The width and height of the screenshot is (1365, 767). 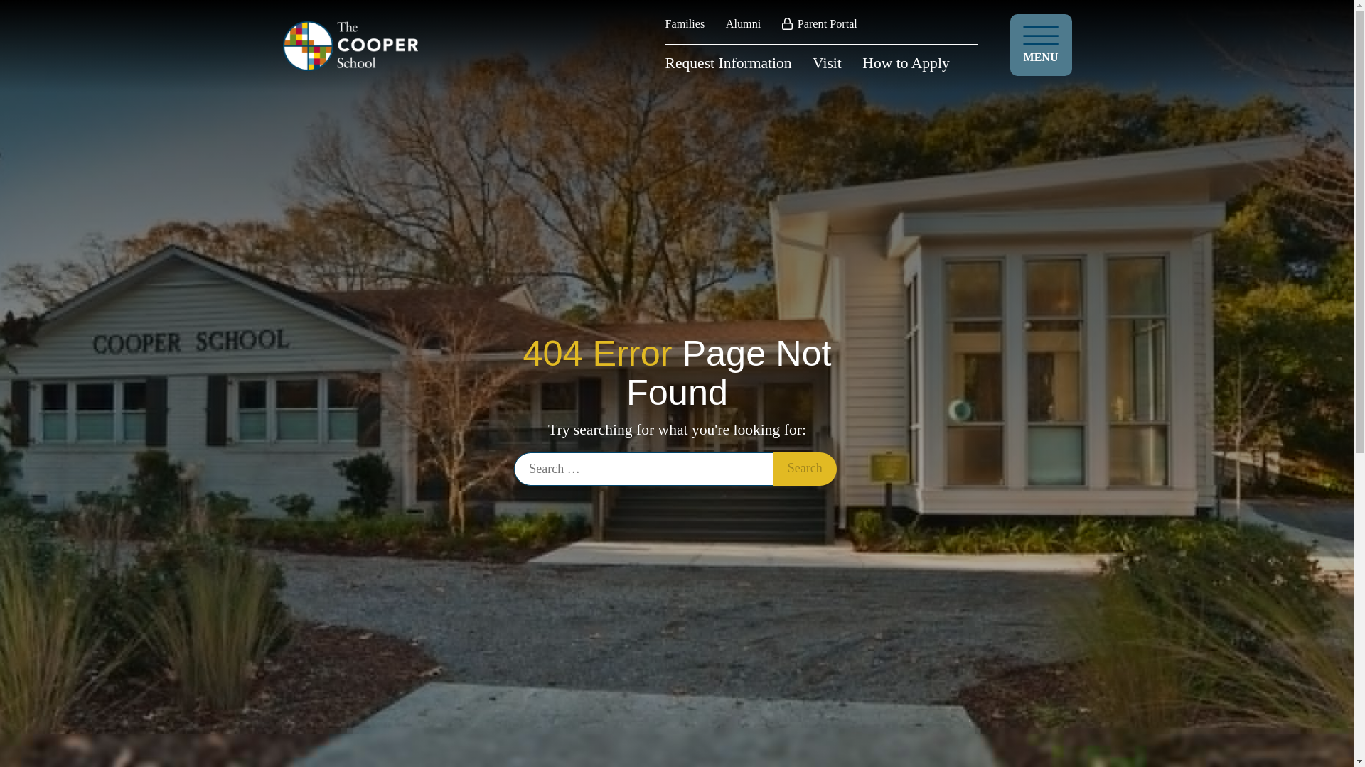 I want to click on Search, so click(x=805, y=469).